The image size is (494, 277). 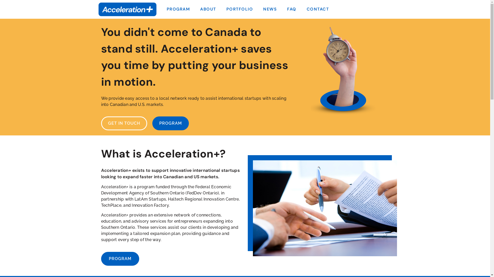 What do you see at coordinates (124, 123) in the screenshot?
I see `GET IN TOUCH` at bounding box center [124, 123].